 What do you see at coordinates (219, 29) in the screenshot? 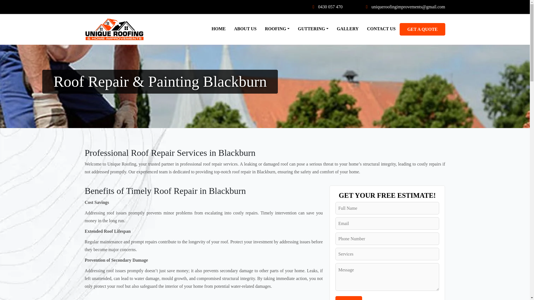
I see `HOME` at bounding box center [219, 29].